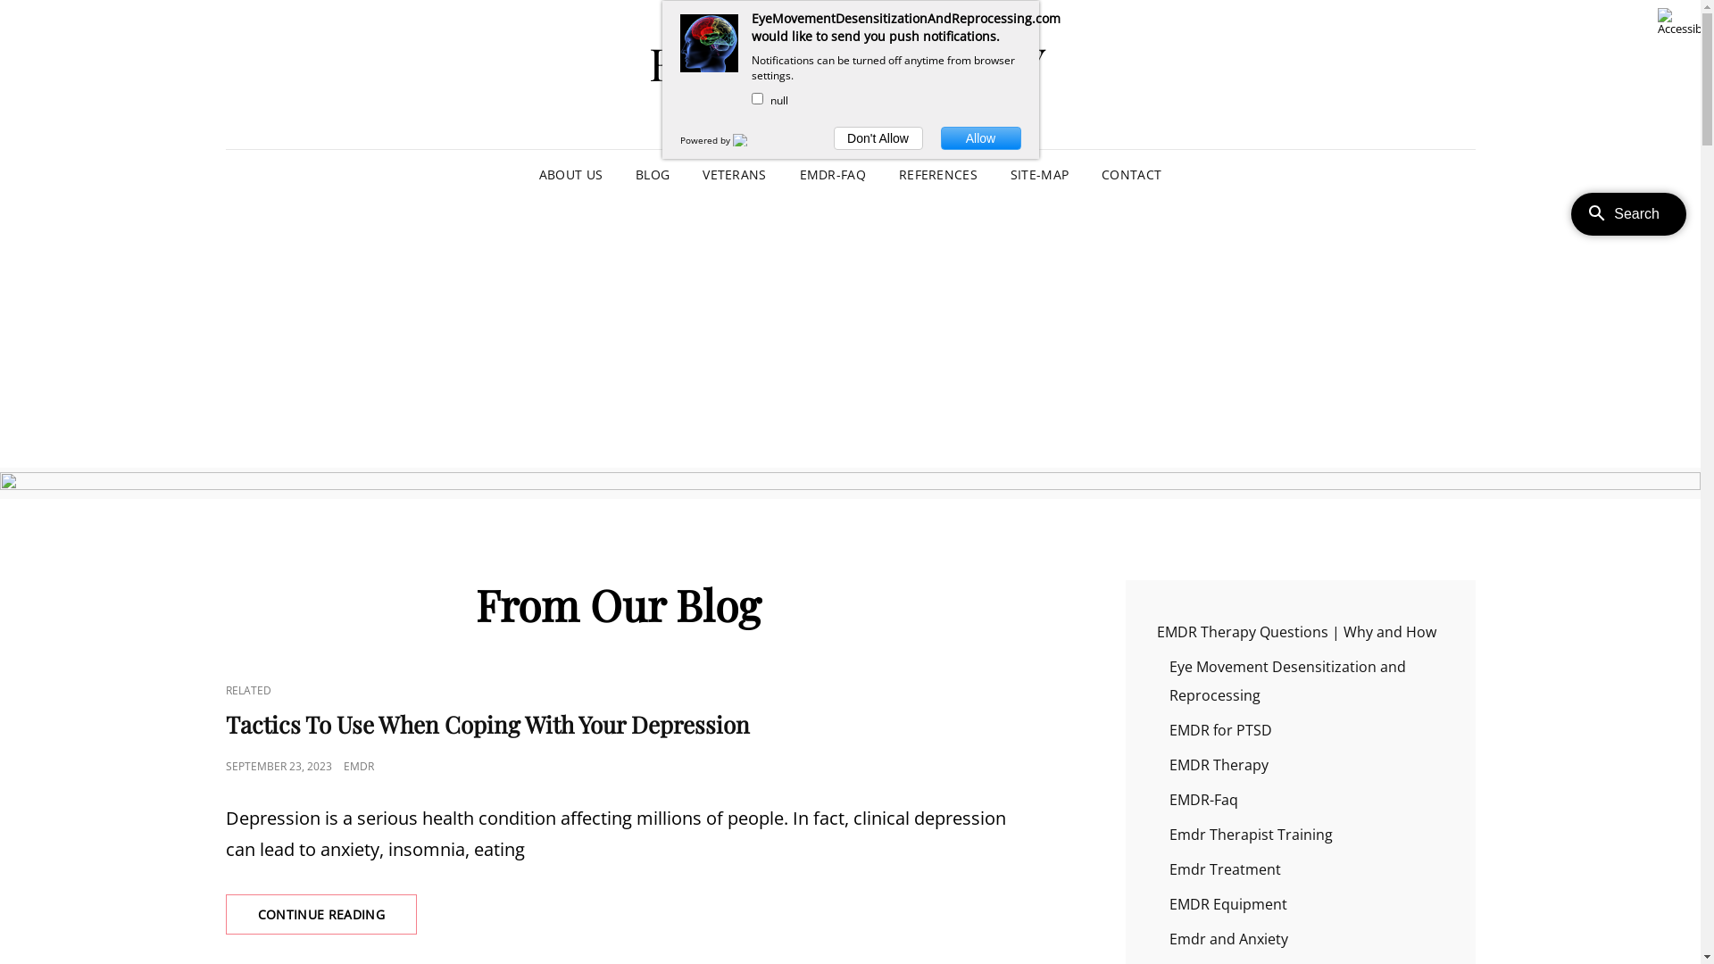 The height and width of the screenshot is (964, 1714). What do you see at coordinates (1287, 681) in the screenshot?
I see `Eye Movement Desensitization and Reprocessing` at bounding box center [1287, 681].